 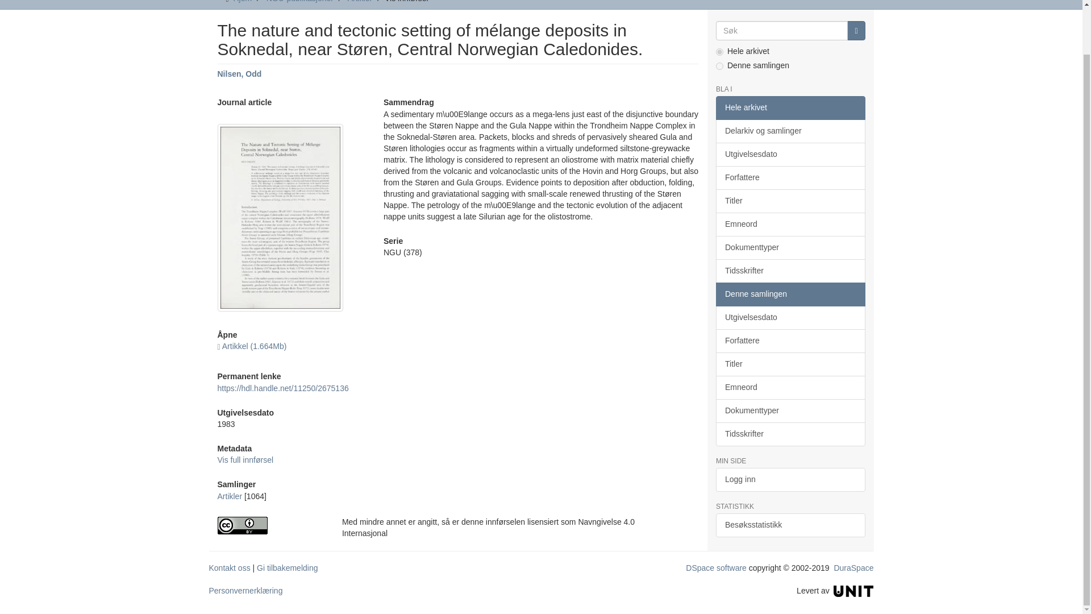 I want to click on Unit, so click(x=853, y=590).